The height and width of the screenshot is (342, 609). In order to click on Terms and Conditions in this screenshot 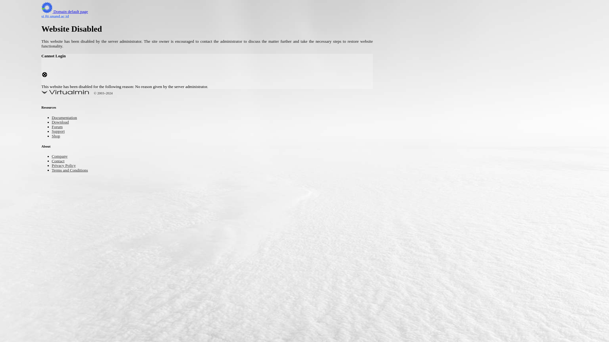, I will do `click(74, 170)`.